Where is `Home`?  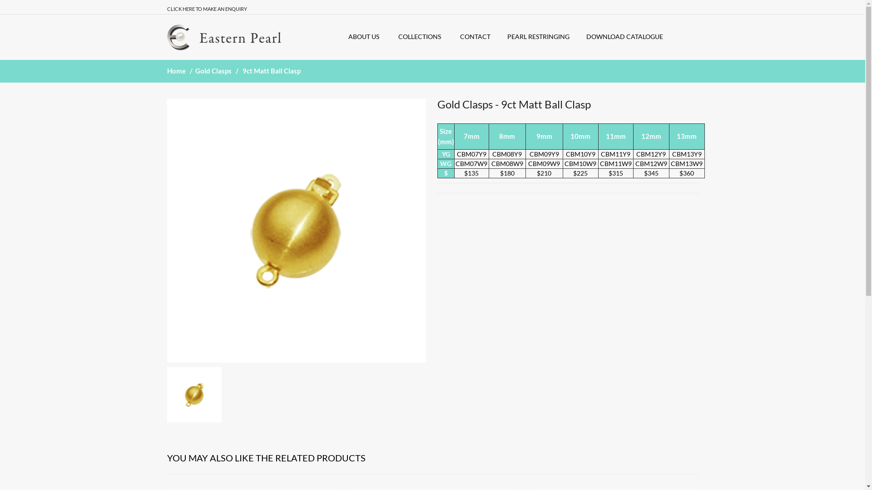
Home is located at coordinates (177, 71).